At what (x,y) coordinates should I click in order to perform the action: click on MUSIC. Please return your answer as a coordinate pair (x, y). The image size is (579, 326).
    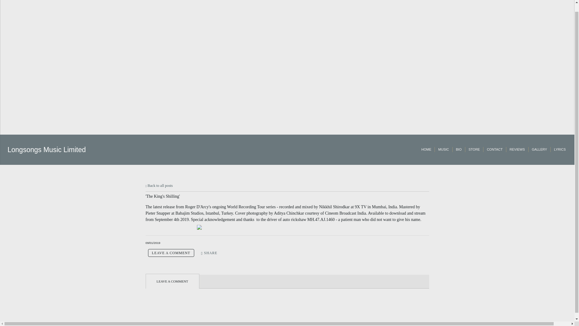
    Looking at the image, I should click on (443, 150).